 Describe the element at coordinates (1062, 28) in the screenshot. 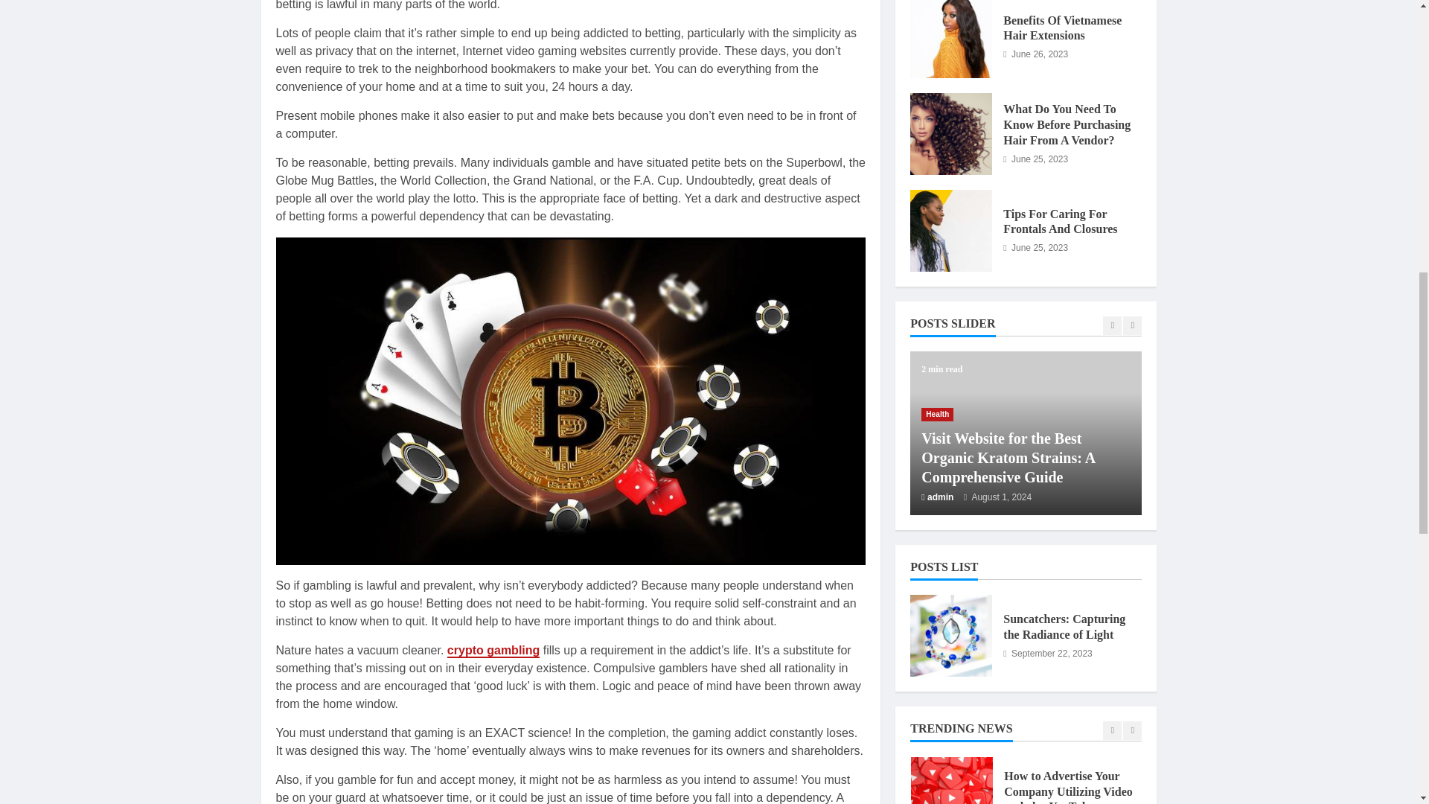

I see `Benefits Of Vietnamese Hair Extensions` at that location.